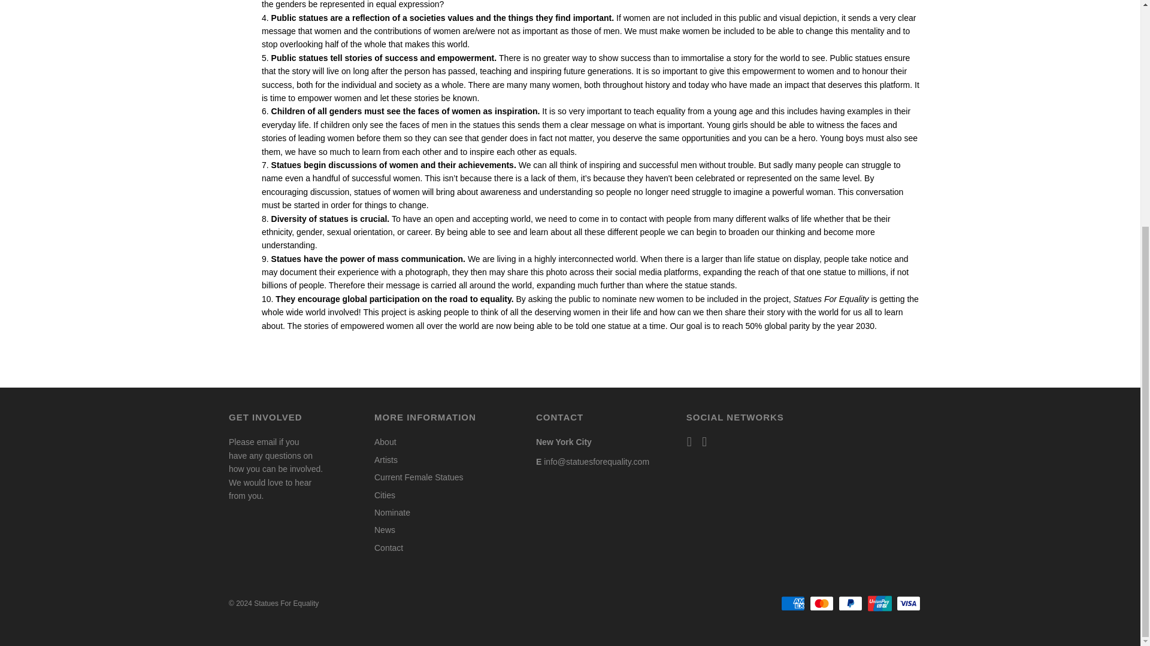 The image size is (1150, 646). What do you see at coordinates (822, 603) in the screenshot?
I see `Mastercard` at bounding box center [822, 603].